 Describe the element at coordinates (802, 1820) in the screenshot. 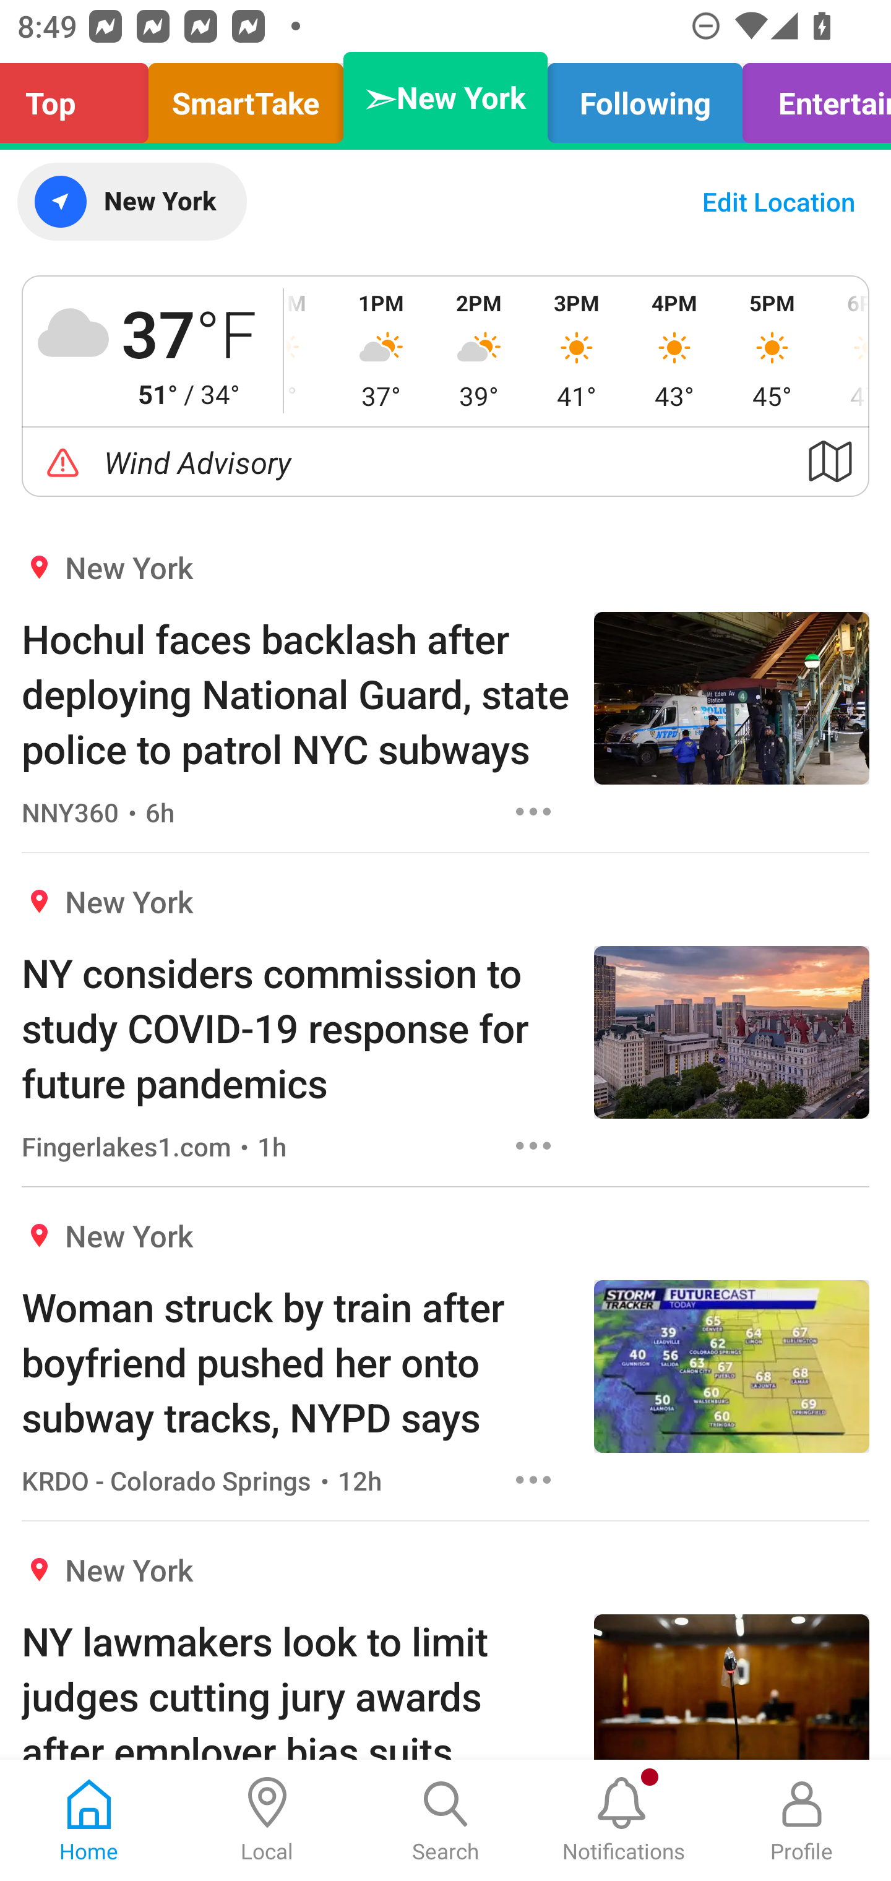

I see `Profile` at that location.